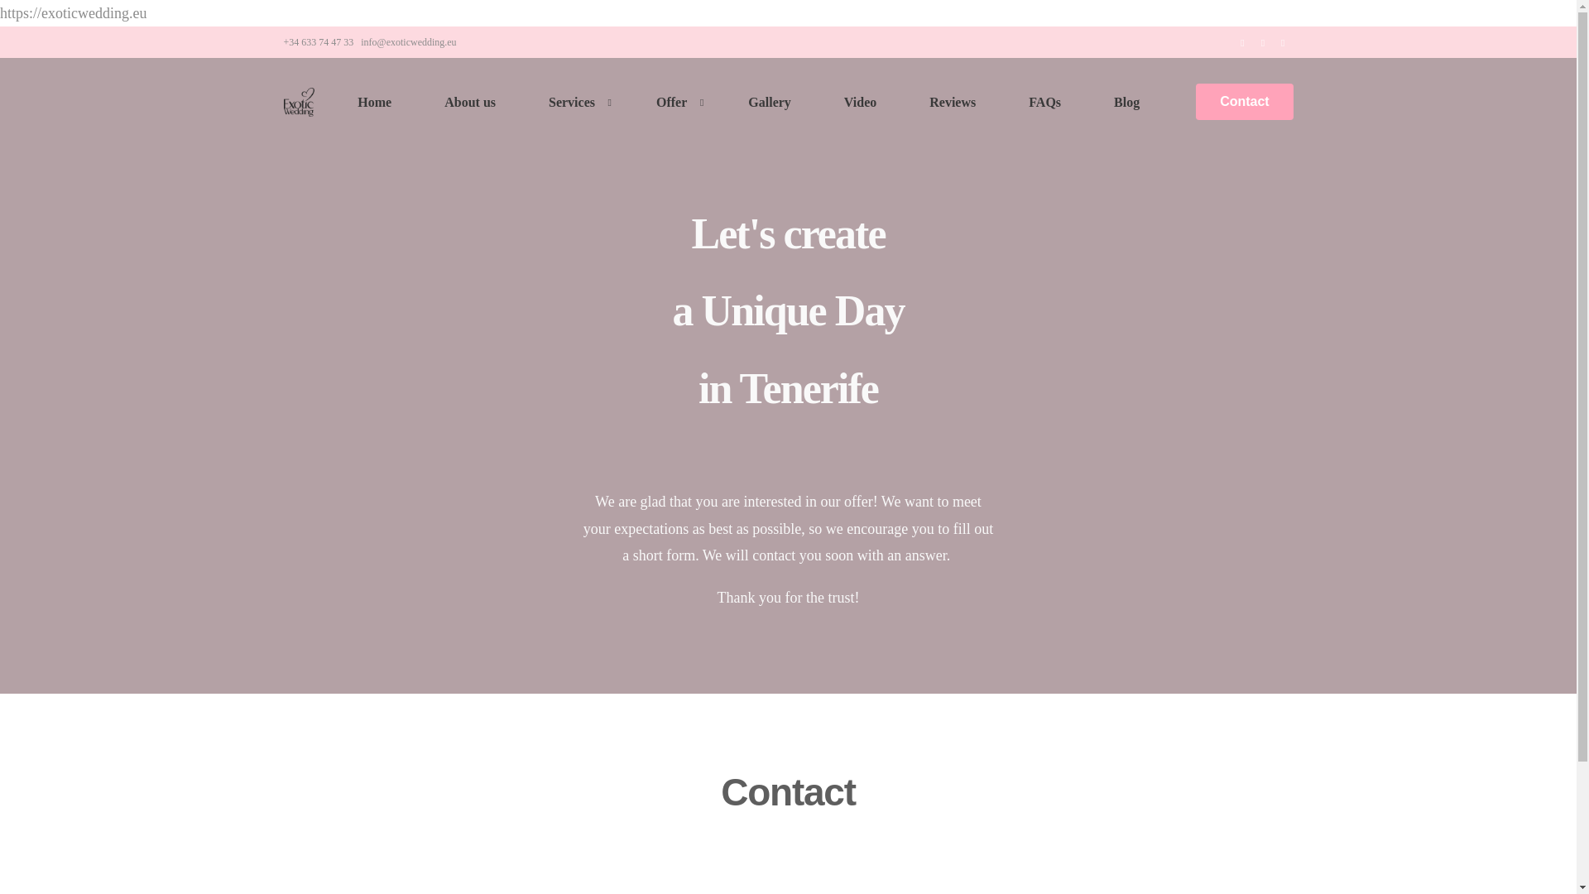 This screenshot has height=894, width=1589. I want to click on Services, so click(576, 103).